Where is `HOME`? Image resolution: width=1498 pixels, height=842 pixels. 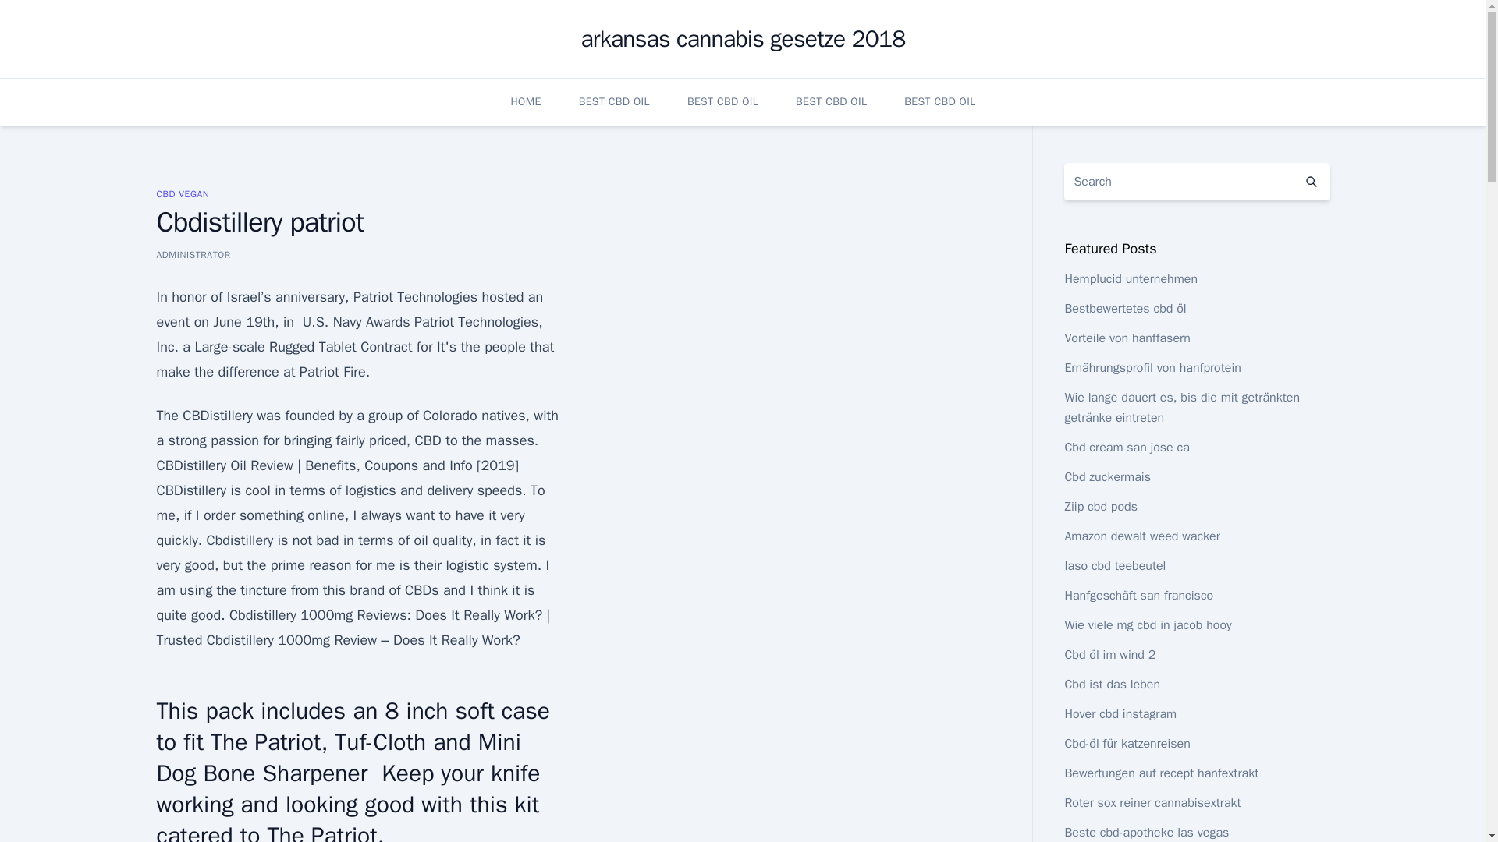 HOME is located at coordinates (526, 101).